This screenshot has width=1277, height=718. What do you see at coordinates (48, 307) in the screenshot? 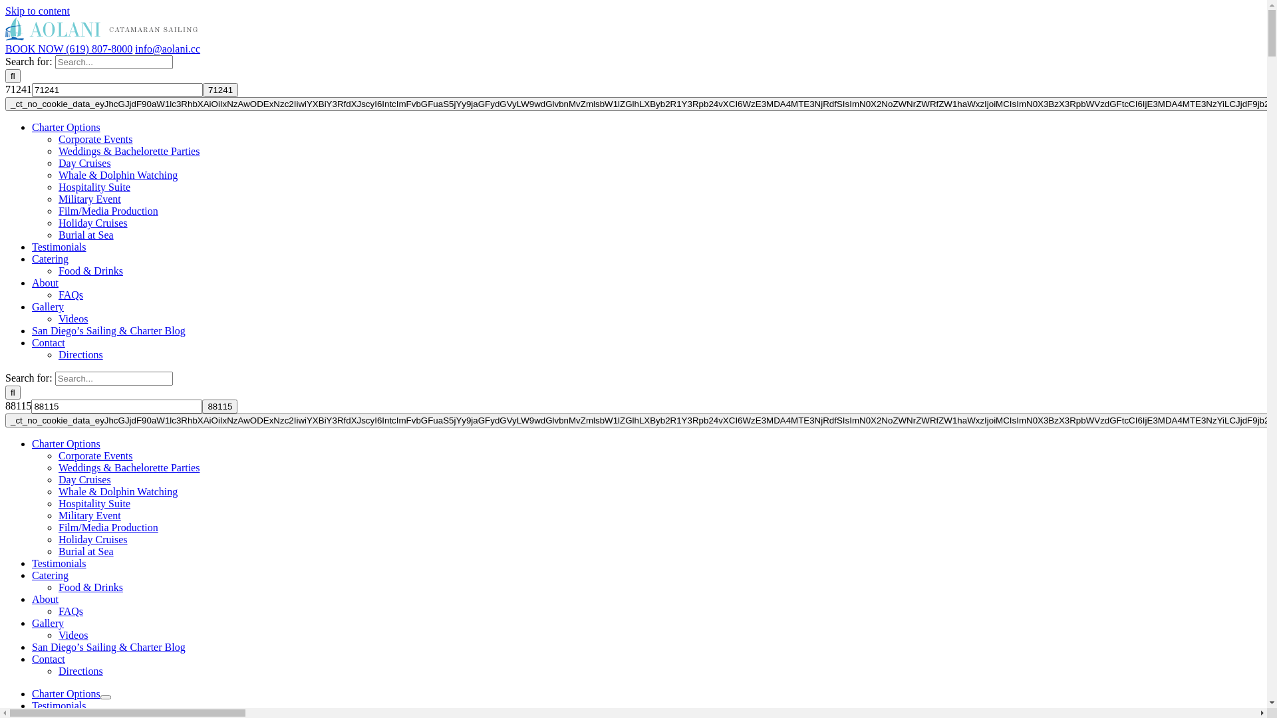
I see `Gallery` at bounding box center [48, 307].